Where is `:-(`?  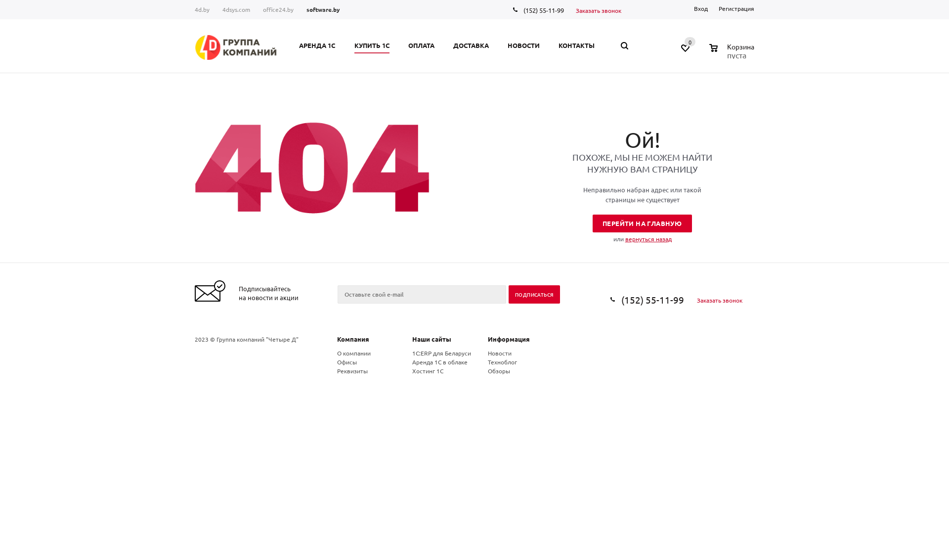
:-( is located at coordinates (312, 168).